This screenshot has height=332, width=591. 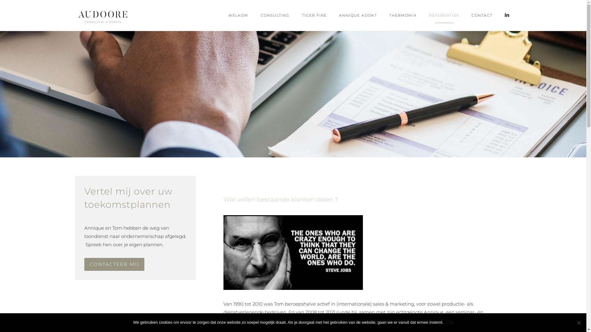 What do you see at coordinates (482, 15) in the screenshot?
I see `CONTACT` at bounding box center [482, 15].